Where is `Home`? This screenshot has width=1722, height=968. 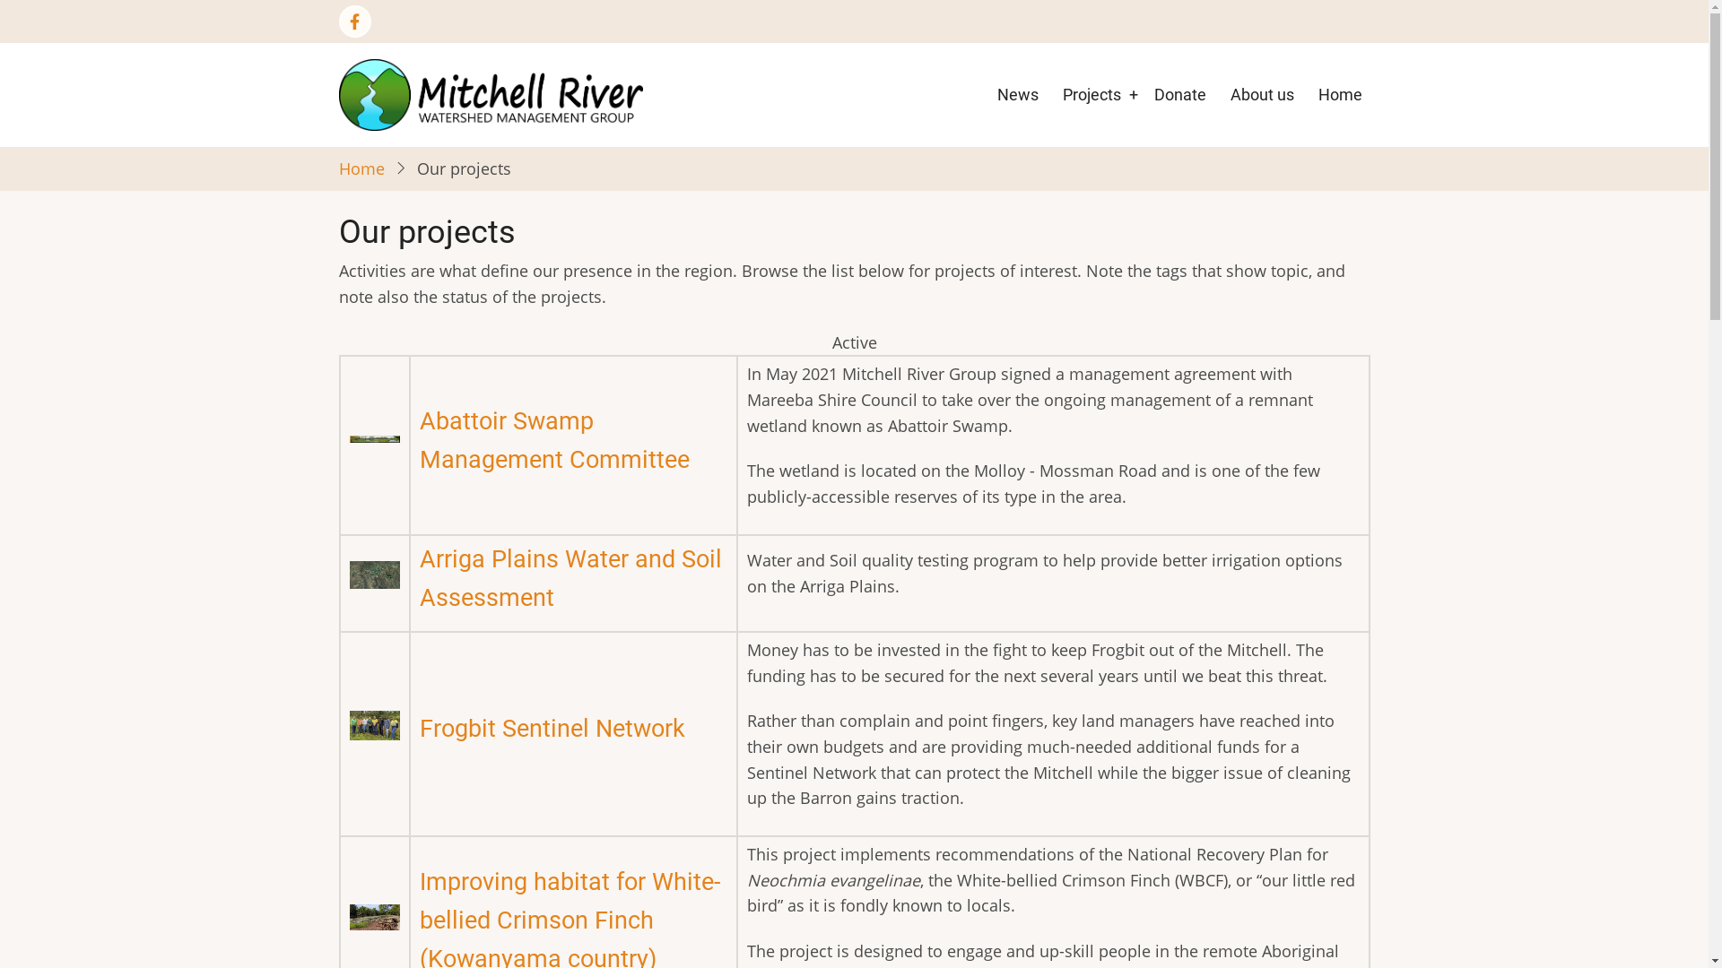
Home is located at coordinates (362, 169).